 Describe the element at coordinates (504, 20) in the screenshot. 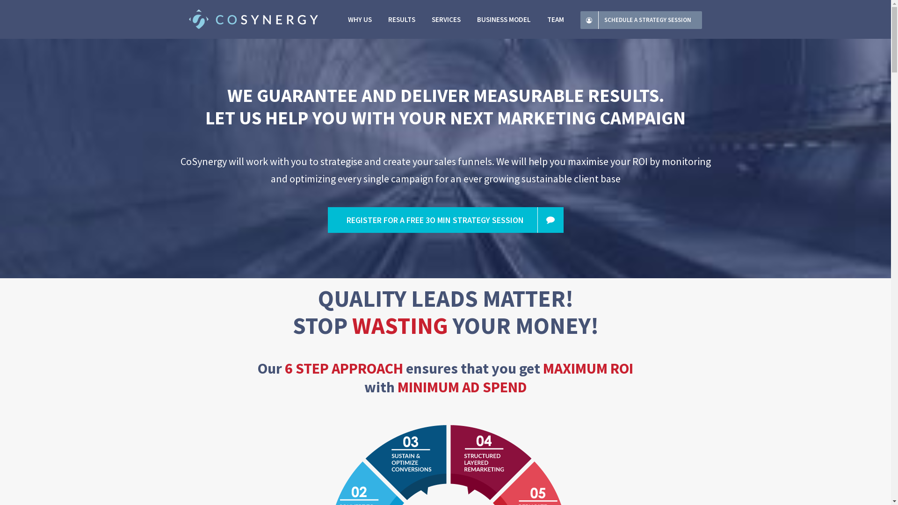

I see `BUSINESS MODEL` at that location.